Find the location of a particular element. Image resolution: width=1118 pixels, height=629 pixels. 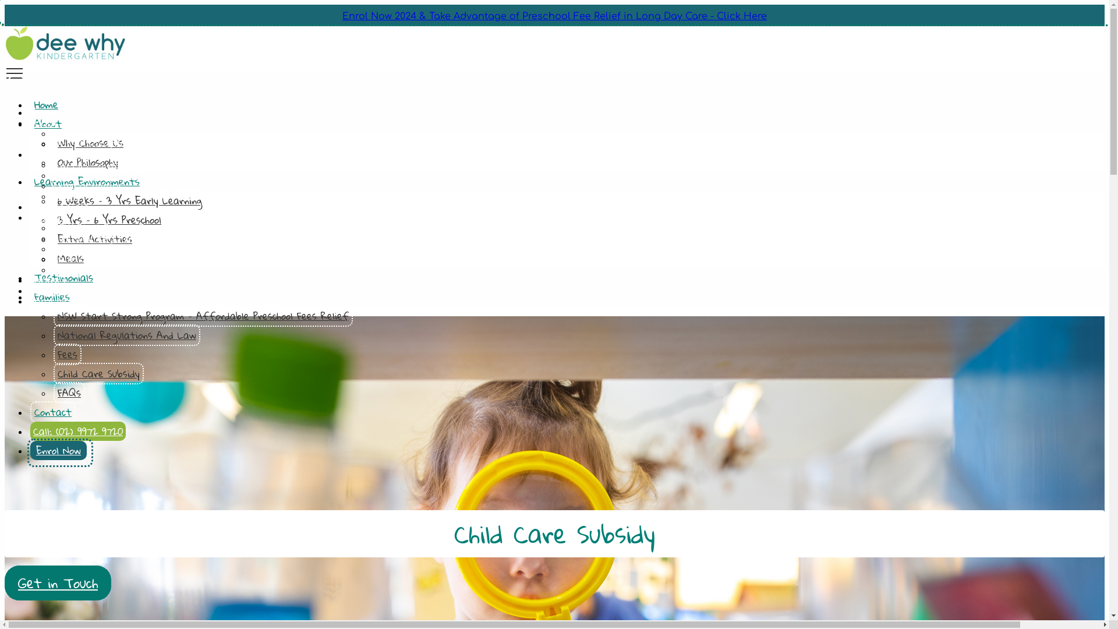

Contact is located at coordinates (47, 281).